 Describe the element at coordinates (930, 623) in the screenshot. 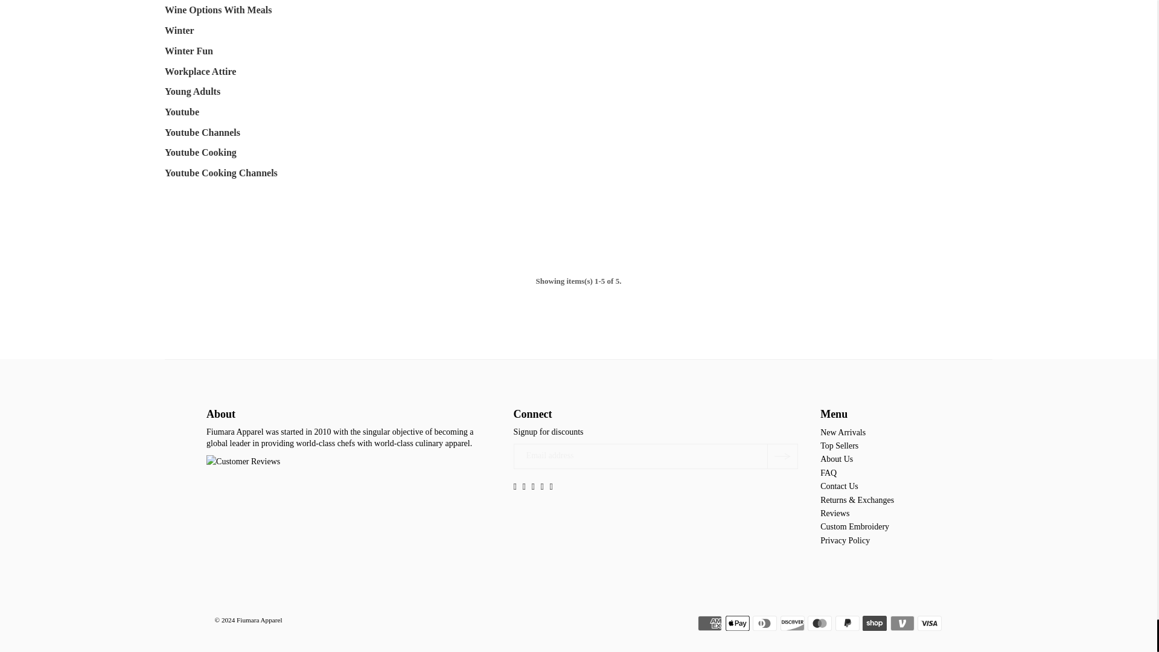

I see `Visa` at that location.